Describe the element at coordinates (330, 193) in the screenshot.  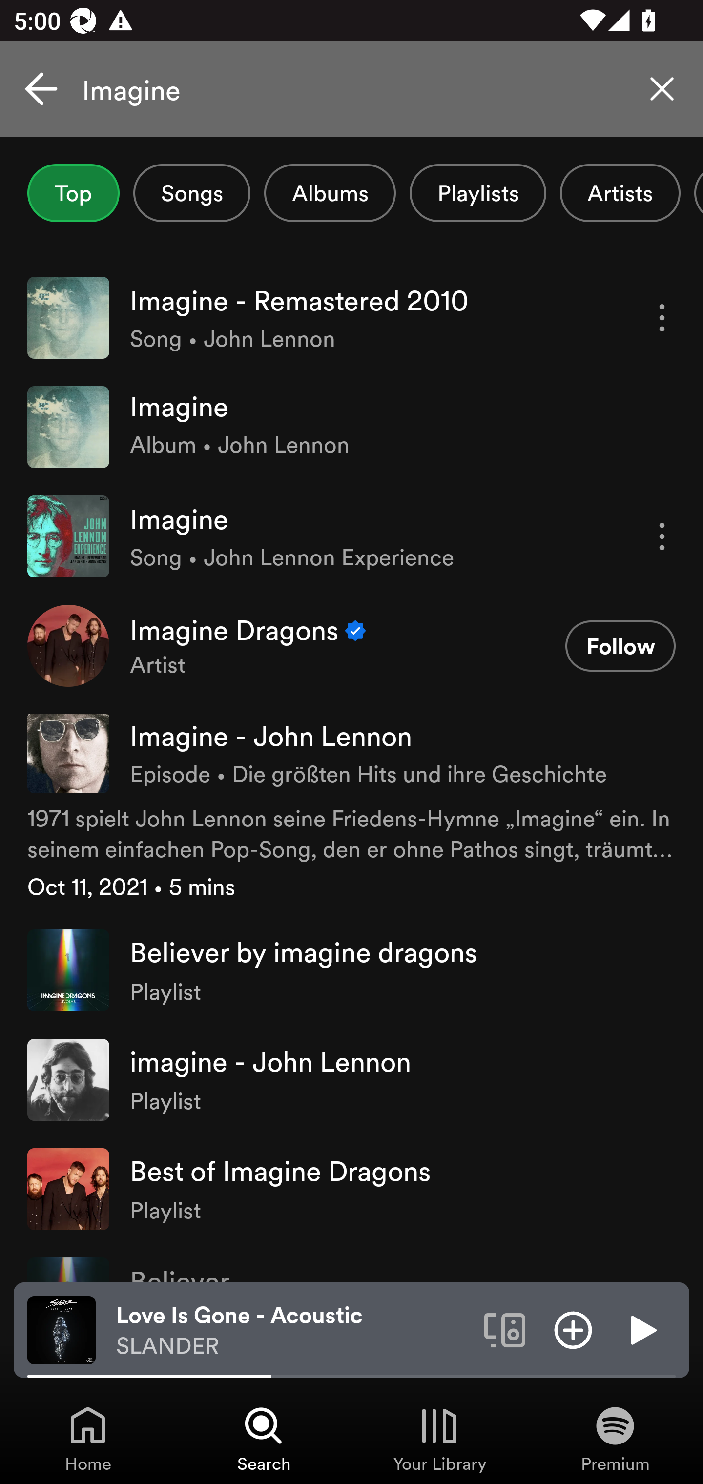
I see `Albums` at that location.